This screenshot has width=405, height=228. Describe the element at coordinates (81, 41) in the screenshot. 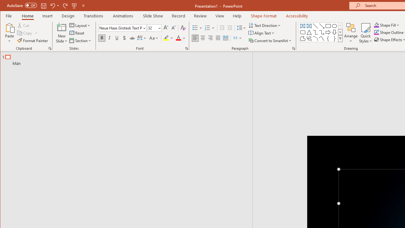

I see `Section` at that location.